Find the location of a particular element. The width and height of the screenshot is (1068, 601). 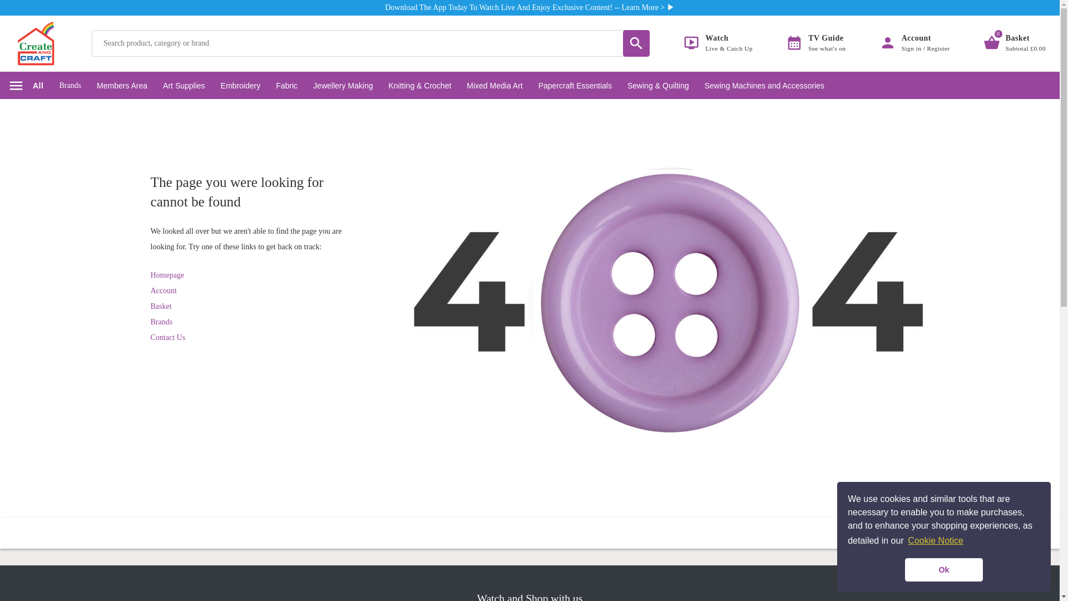

Jewellery Making is located at coordinates (815, 43).